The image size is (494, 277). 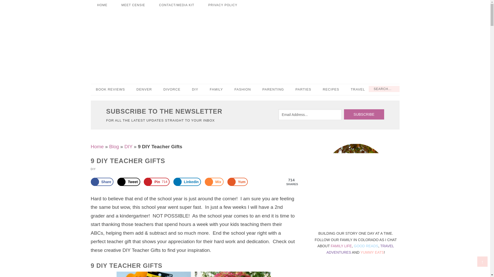 I want to click on PARENTING, so click(x=273, y=90).